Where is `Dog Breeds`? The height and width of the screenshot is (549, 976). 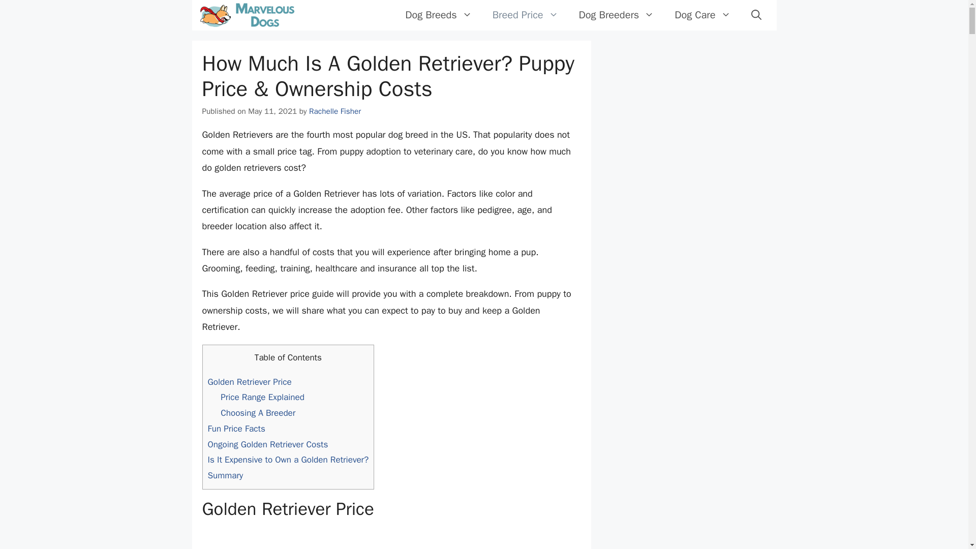
Dog Breeds is located at coordinates (438, 15).